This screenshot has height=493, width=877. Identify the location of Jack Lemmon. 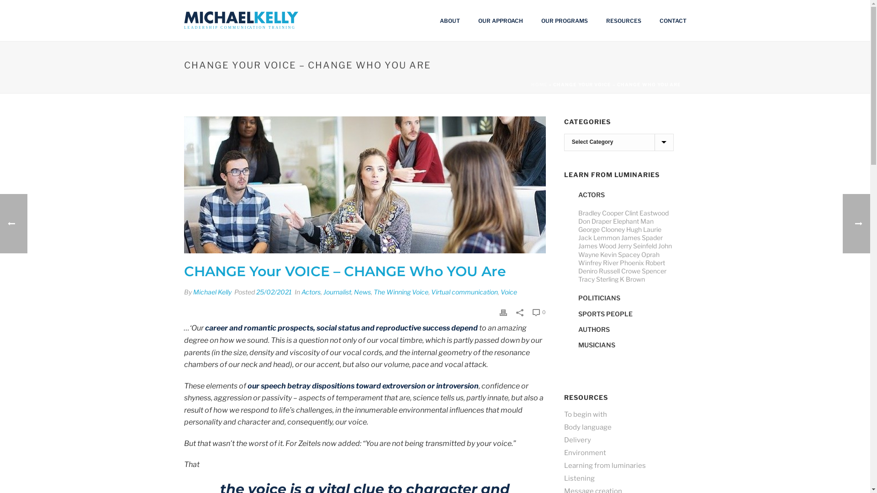
(599, 237).